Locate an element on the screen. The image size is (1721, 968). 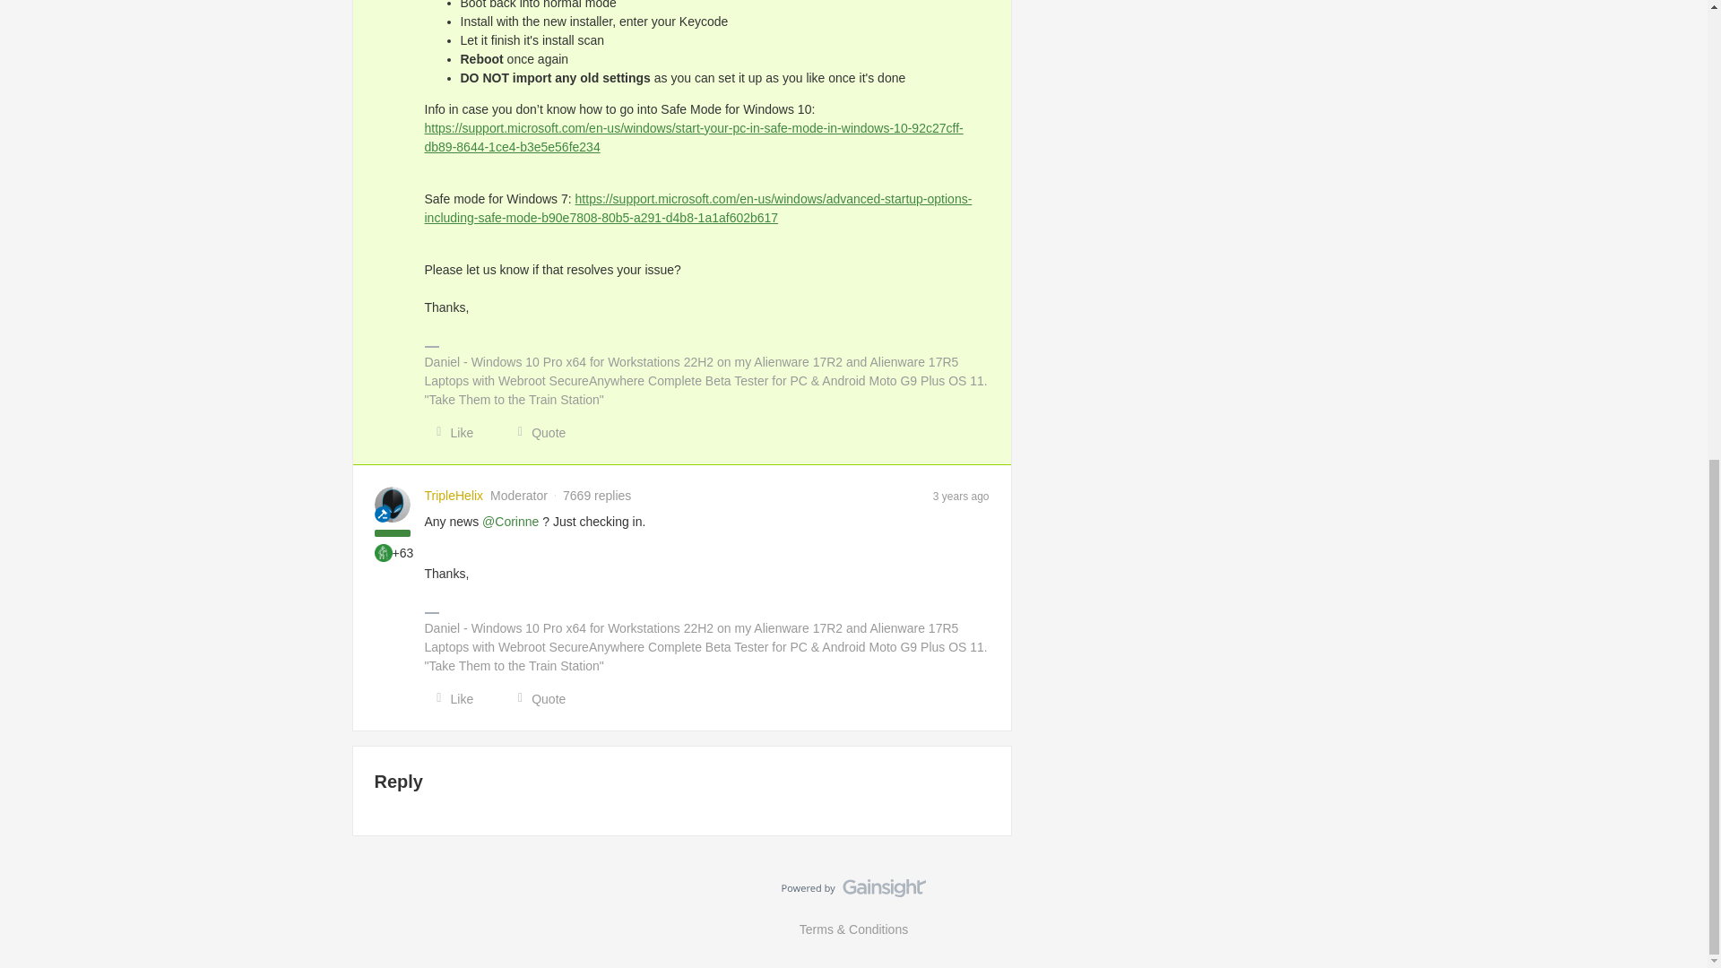
Quote is located at coordinates (536, 699).